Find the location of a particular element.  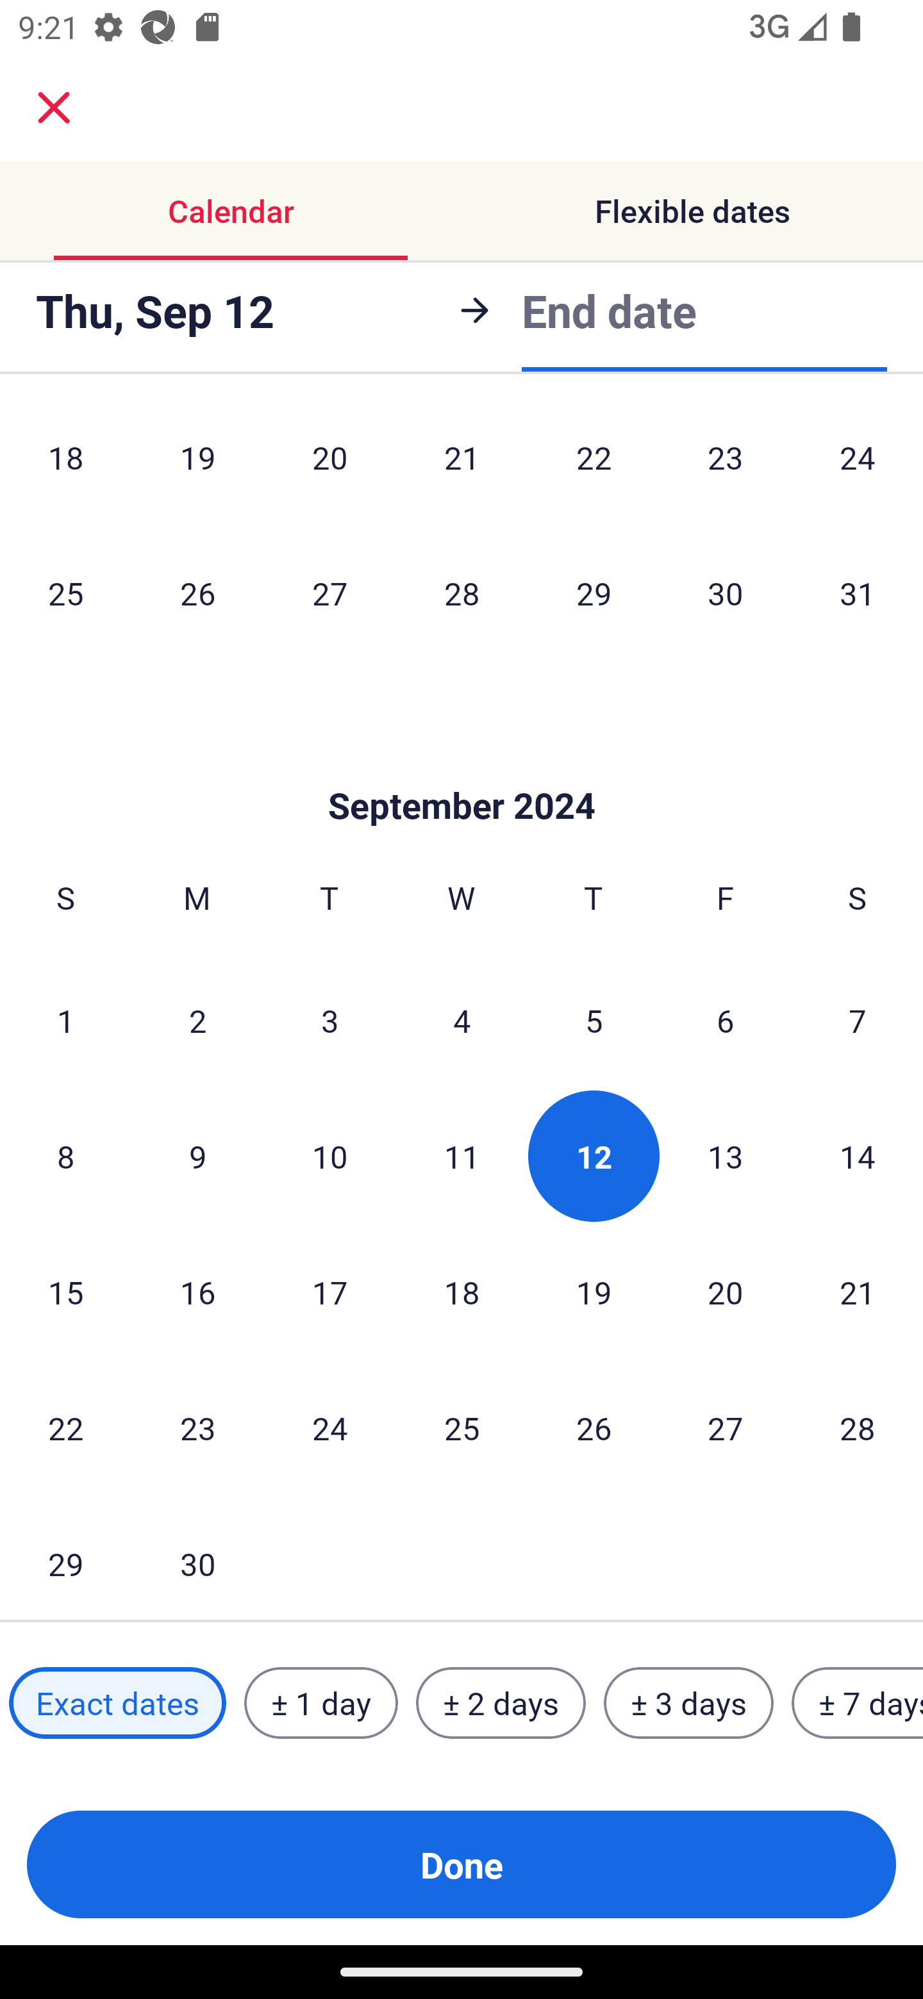

27 Tuesday, August 27, 2024 is located at coordinates (329, 592).